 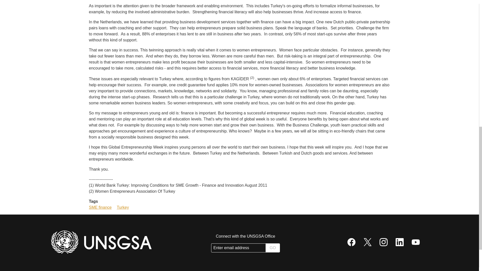 What do you see at coordinates (368, 242) in the screenshot?
I see `Twitter` at bounding box center [368, 242].